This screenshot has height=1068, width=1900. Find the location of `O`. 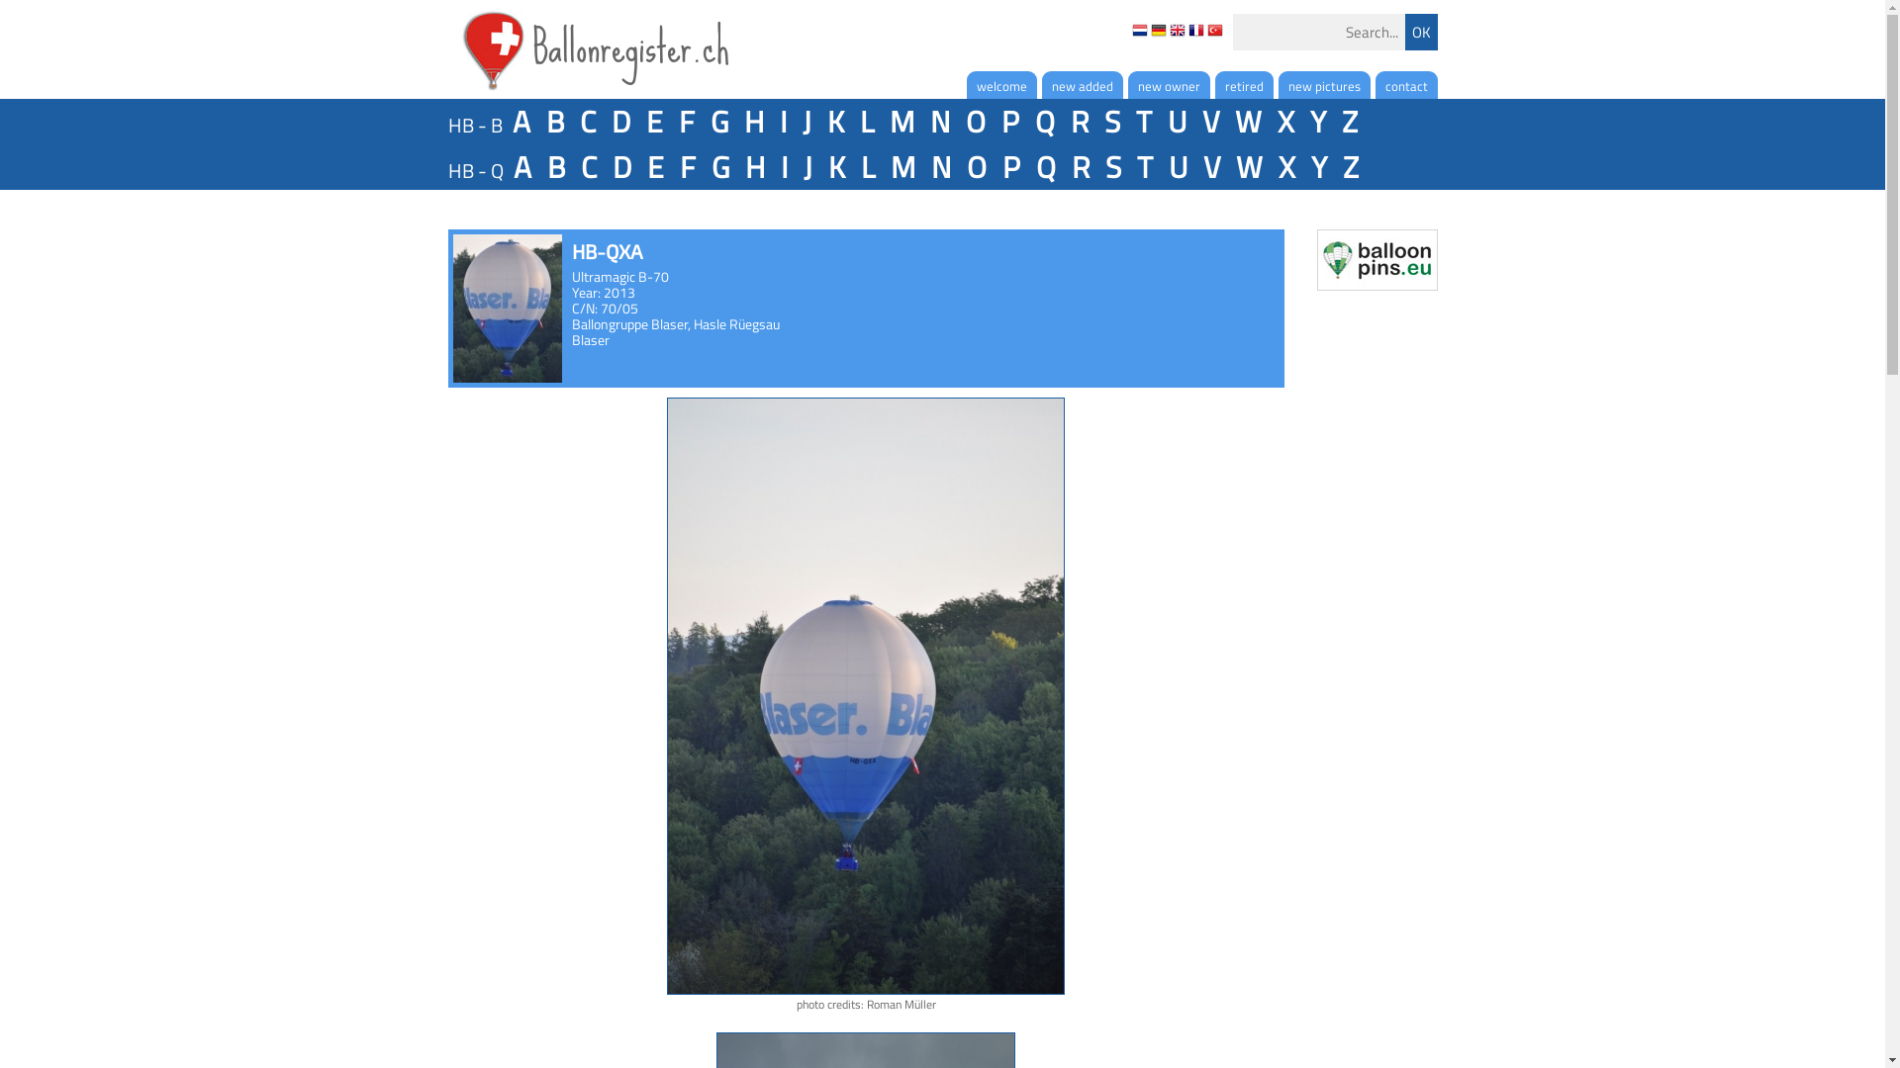

O is located at coordinates (976, 167).